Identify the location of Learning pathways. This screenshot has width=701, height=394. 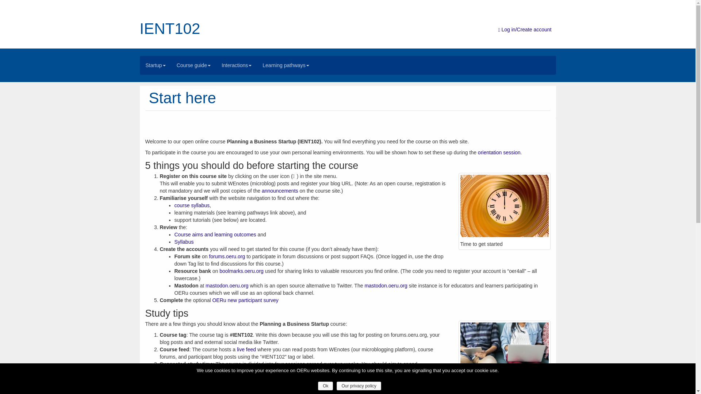
(286, 65).